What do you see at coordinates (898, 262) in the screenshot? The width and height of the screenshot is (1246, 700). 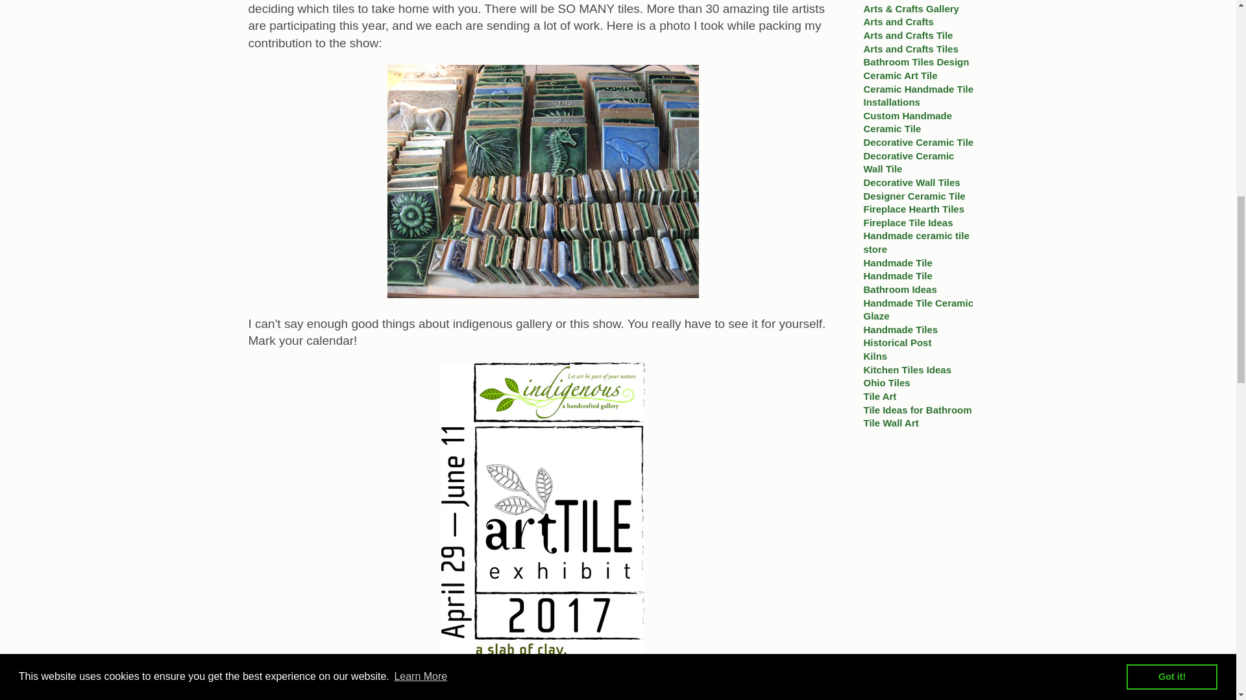 I see `Show articles tagged Handmade Tile` at bounding box center [898, 262].